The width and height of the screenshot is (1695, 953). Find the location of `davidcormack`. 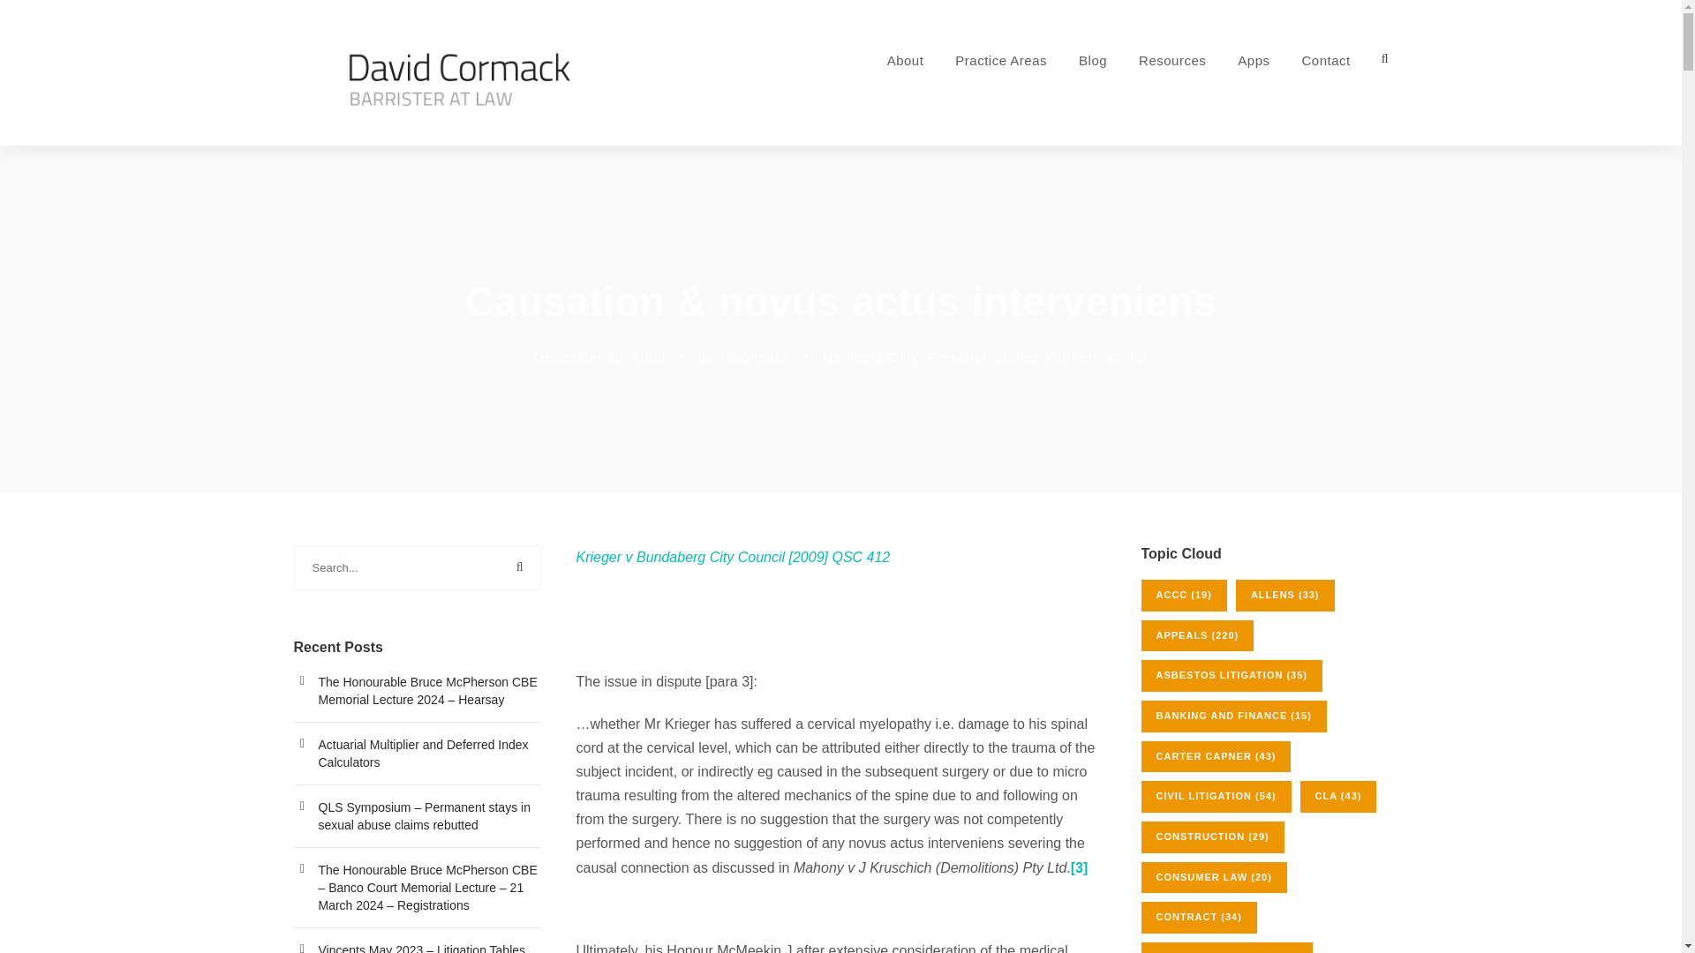

davidcormack is located at coordinates (743, 356).